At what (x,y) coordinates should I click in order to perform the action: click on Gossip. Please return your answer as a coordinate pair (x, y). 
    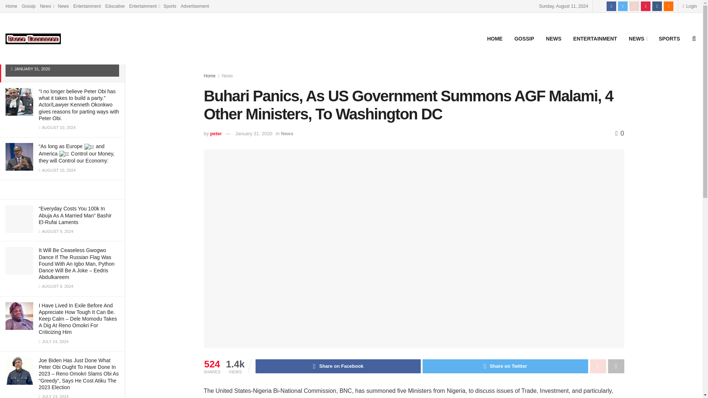
    Looking at the image, I should click on (29, 6).